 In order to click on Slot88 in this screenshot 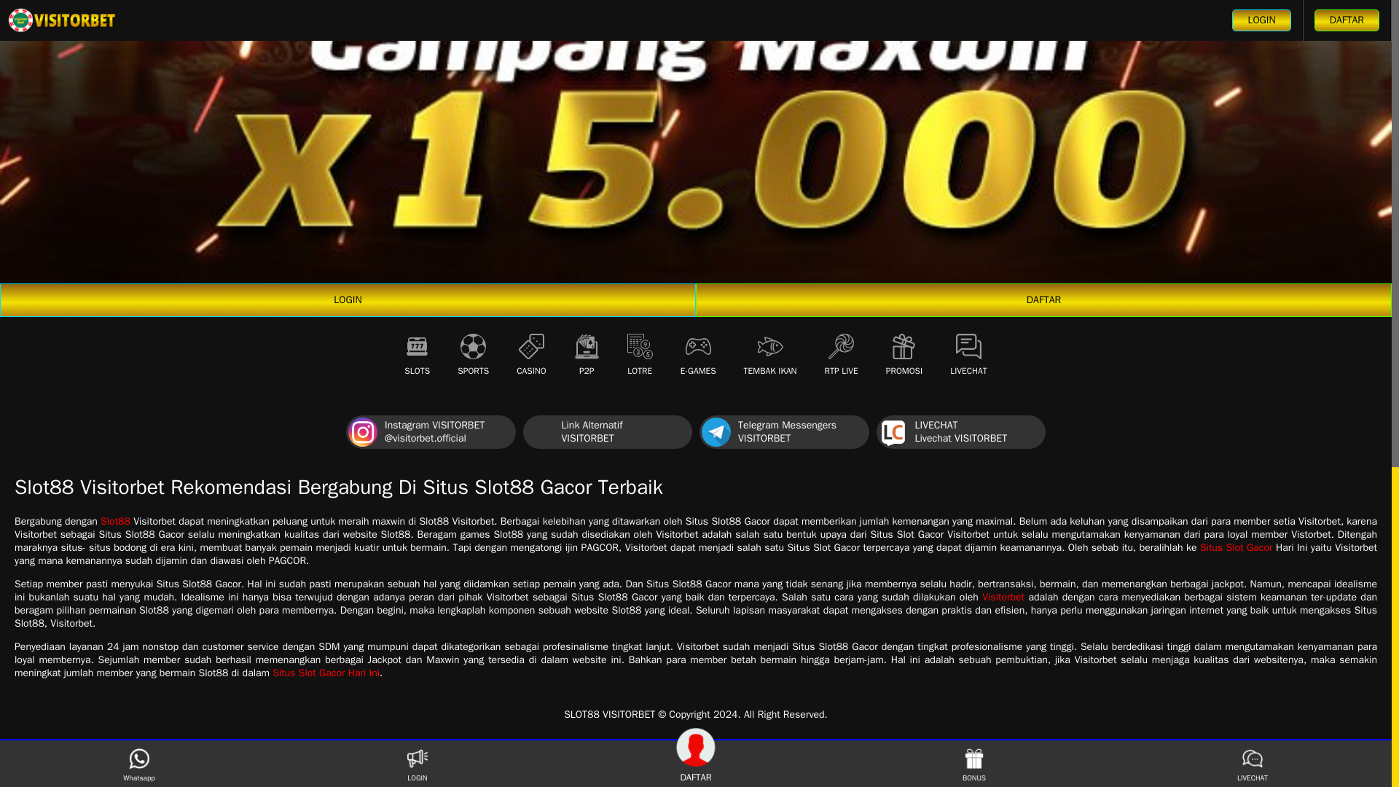, I will do `click(1003, 598)`.